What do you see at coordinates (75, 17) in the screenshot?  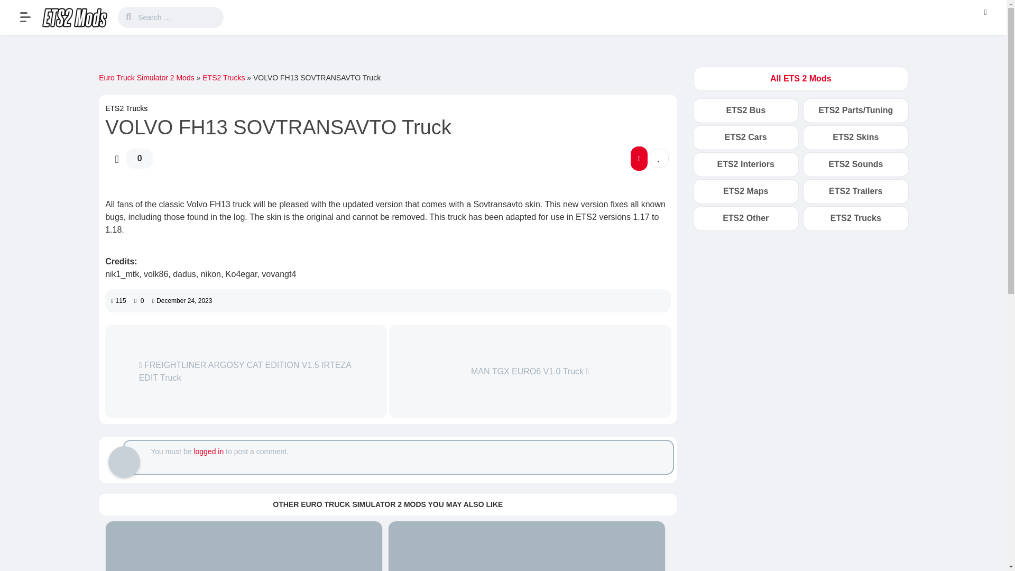 I see `ETS2 Mods` at bounding box center [75, 17].